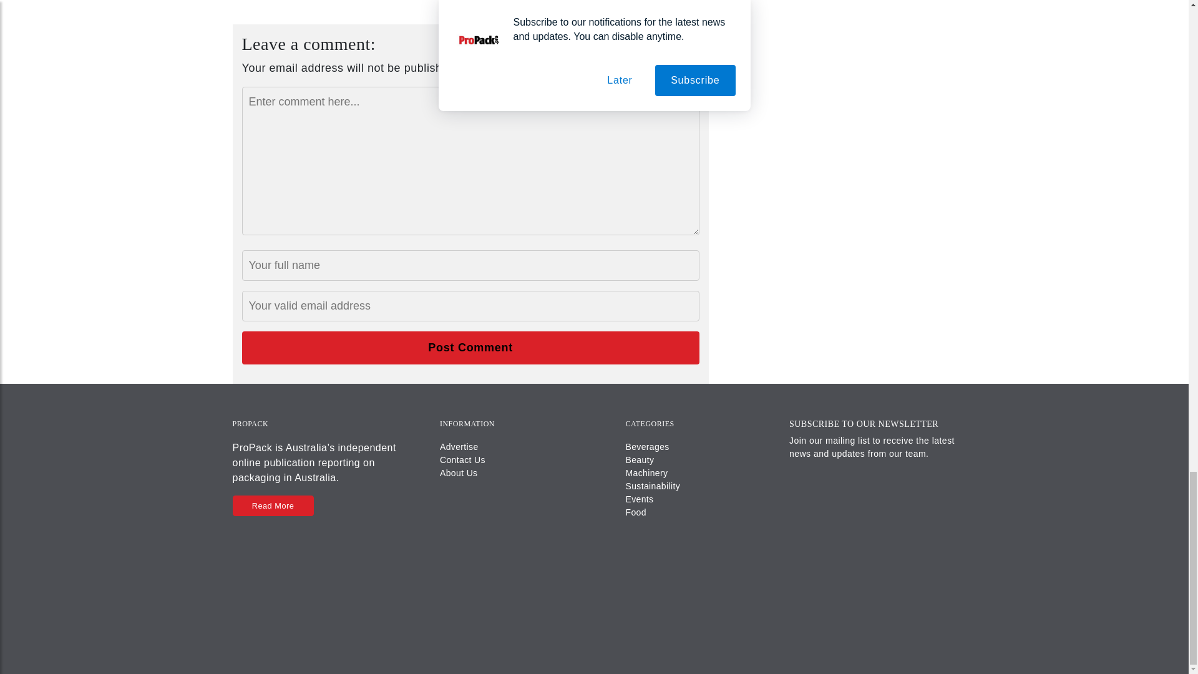 Image resolution: width=1198 pixels, height=674 pixels. I want to click on Read More, so click(272, 506).